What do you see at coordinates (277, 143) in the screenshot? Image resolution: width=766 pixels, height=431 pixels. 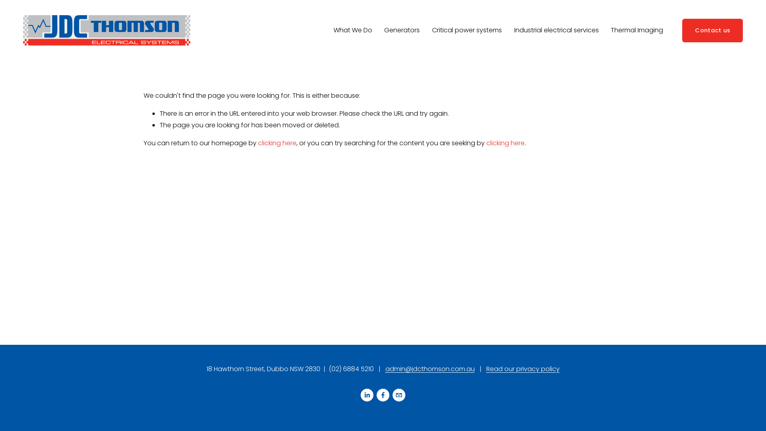 I see `clicking here` at bounding box center [277, 143].